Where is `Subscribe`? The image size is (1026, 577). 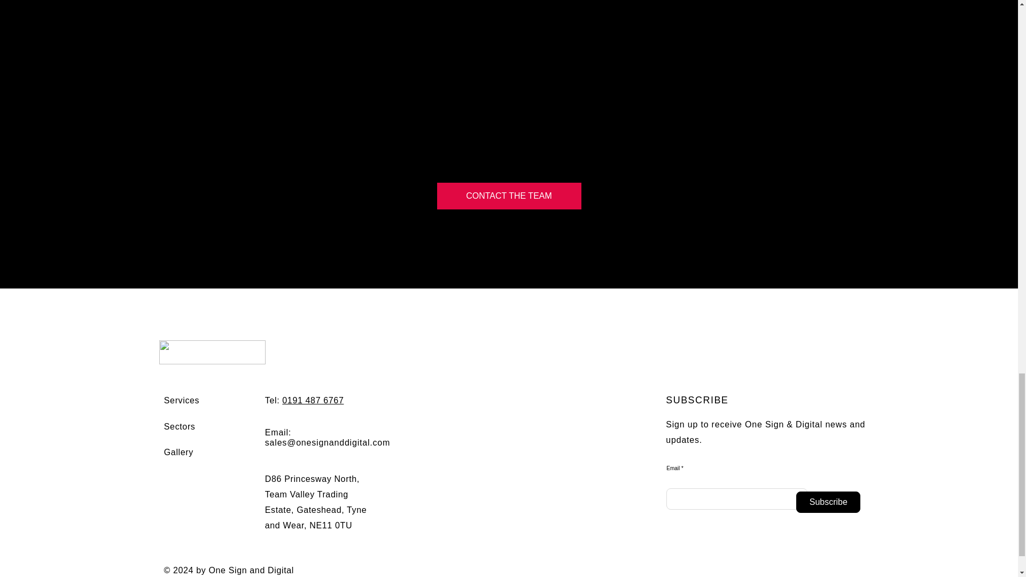
Subscribe is located at coordinates (828, 502).